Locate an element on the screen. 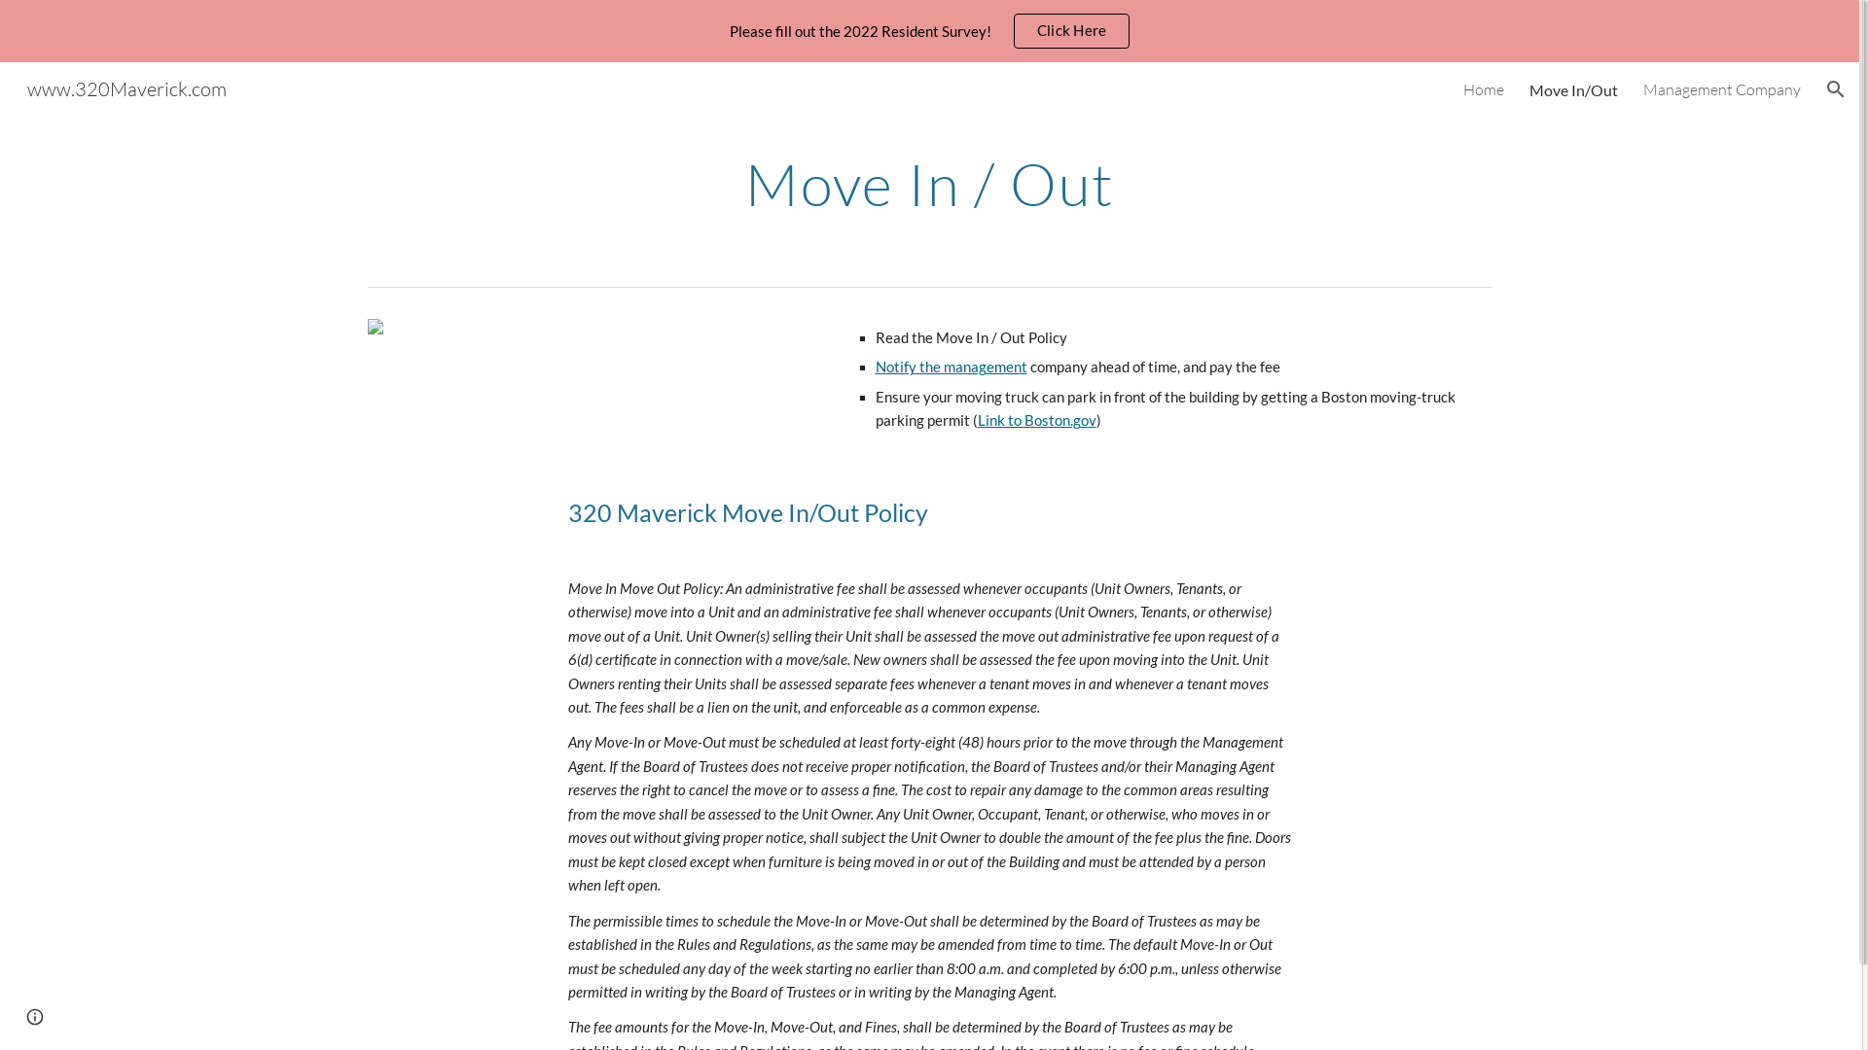 This screenshot has width=1868, height=1050. Link to Boston.gov is located at coordinates (1037, 420).